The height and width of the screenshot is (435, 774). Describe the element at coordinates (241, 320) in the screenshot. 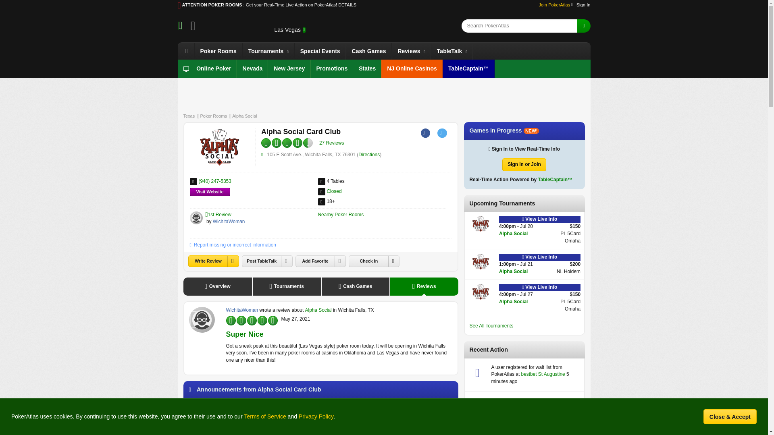

I see `2` at that location.